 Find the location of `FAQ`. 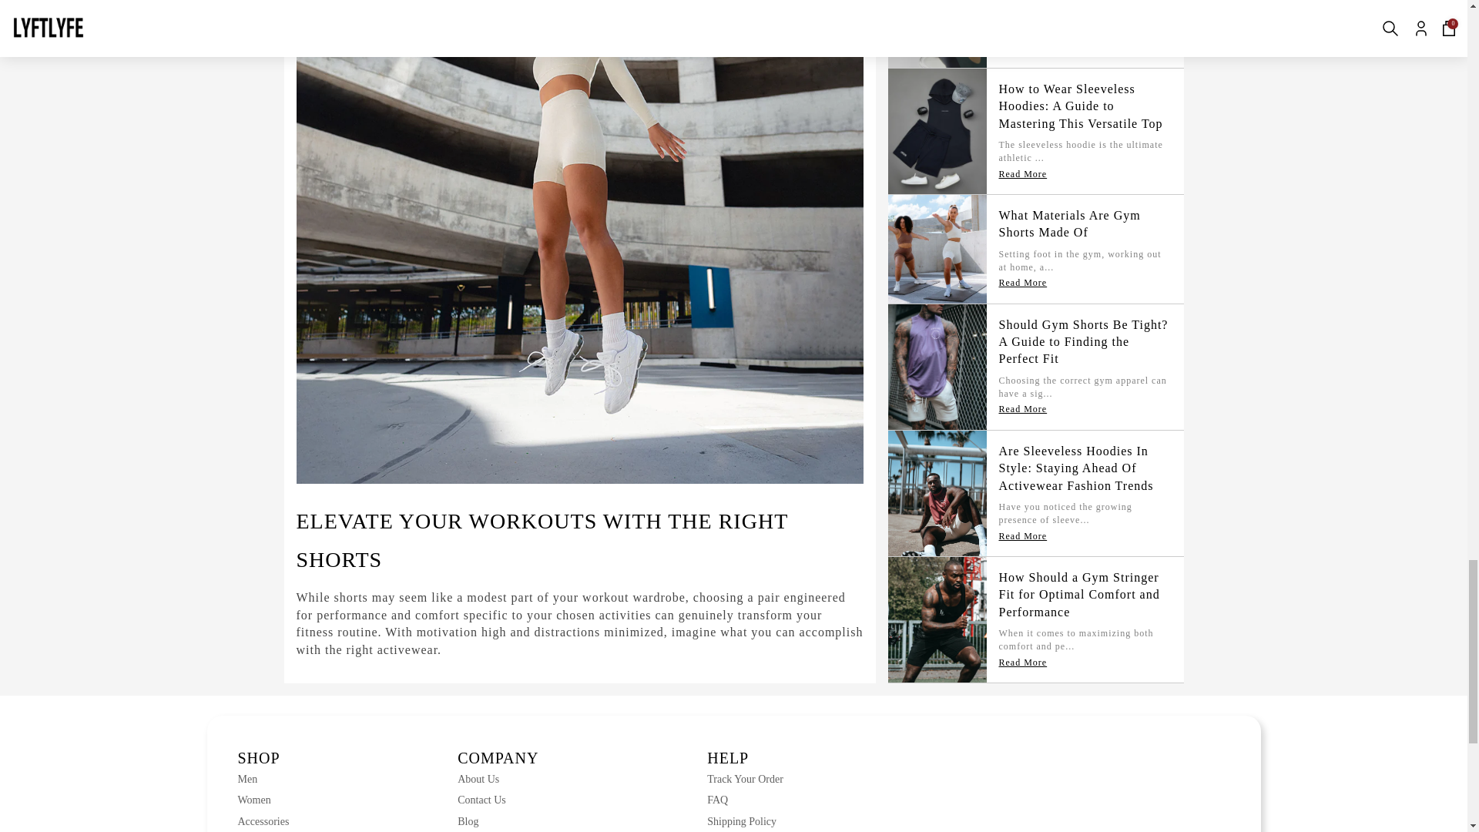

FAQ is located at coordinates (745, 800).